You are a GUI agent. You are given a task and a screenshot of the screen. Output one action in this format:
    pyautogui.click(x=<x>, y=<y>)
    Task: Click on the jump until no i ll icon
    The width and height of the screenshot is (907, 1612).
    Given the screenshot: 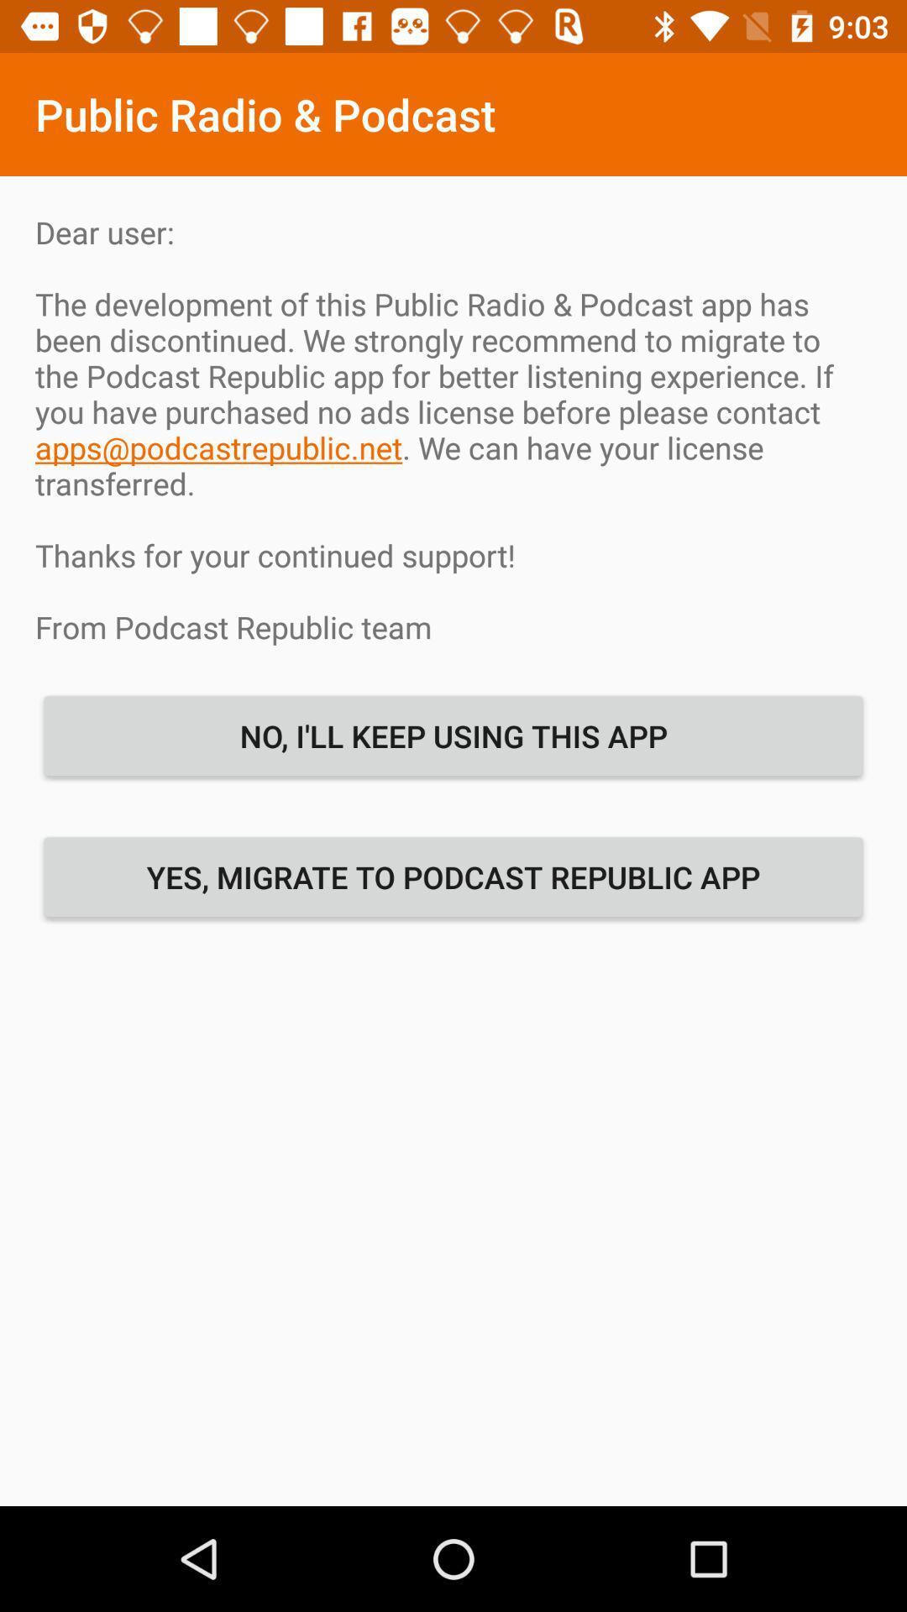 What is the action you would take?
    pyautogui.click(x=453, y=735)
    